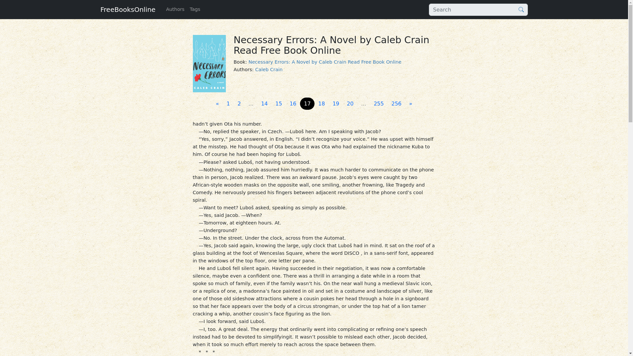 Image resolution: width=633 pixels, height=356 pixels. What do you see at coordinates (239, 104) in the screenshot?
I see `2` at bounding box center [239, 104].